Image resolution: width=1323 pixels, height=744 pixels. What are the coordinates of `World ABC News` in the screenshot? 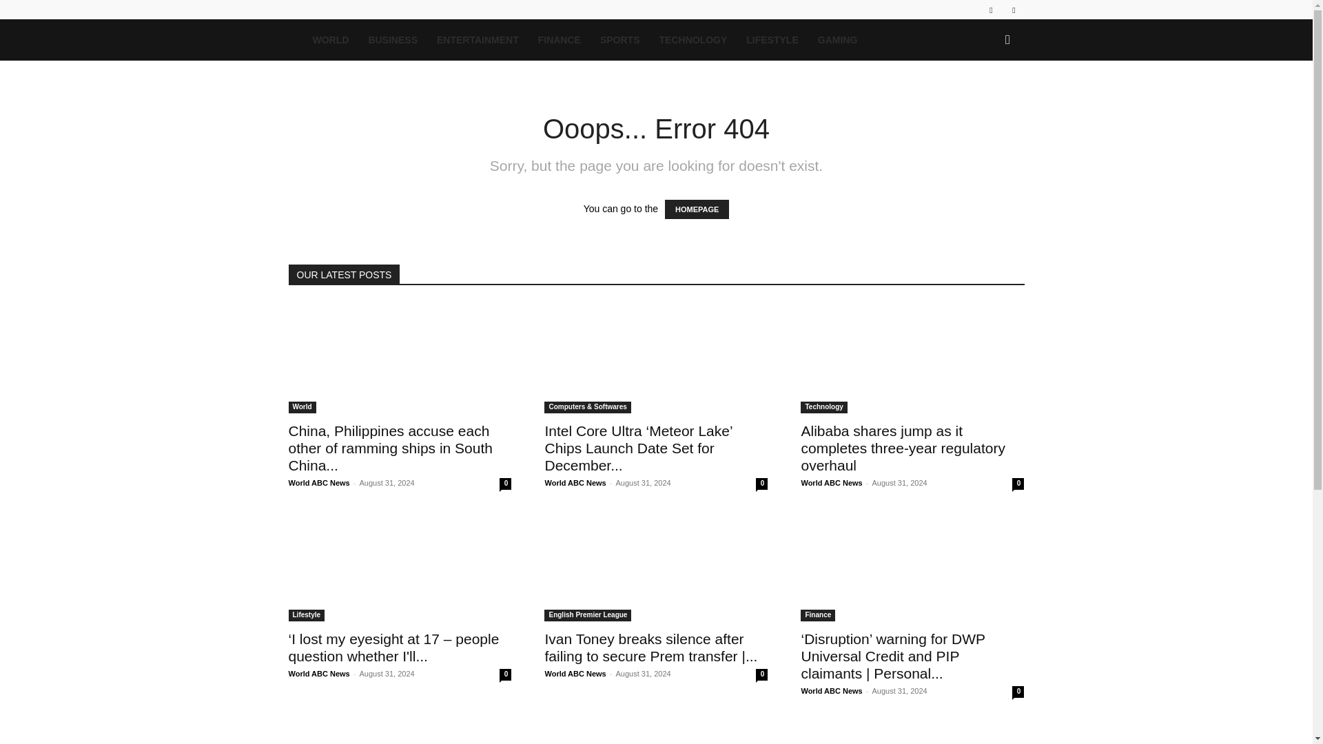 It's located at (575, 483).